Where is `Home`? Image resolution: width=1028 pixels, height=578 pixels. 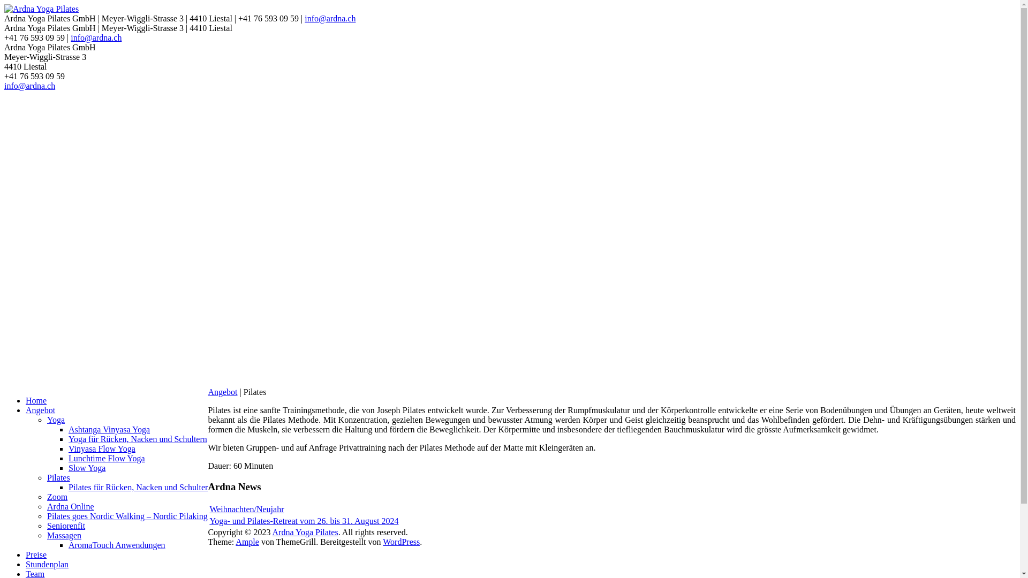 Home is located at coordinates (36, 400).